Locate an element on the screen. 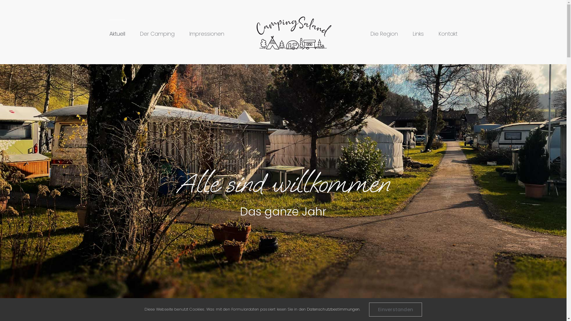  Aktuell is located at coordinates (117, 34).